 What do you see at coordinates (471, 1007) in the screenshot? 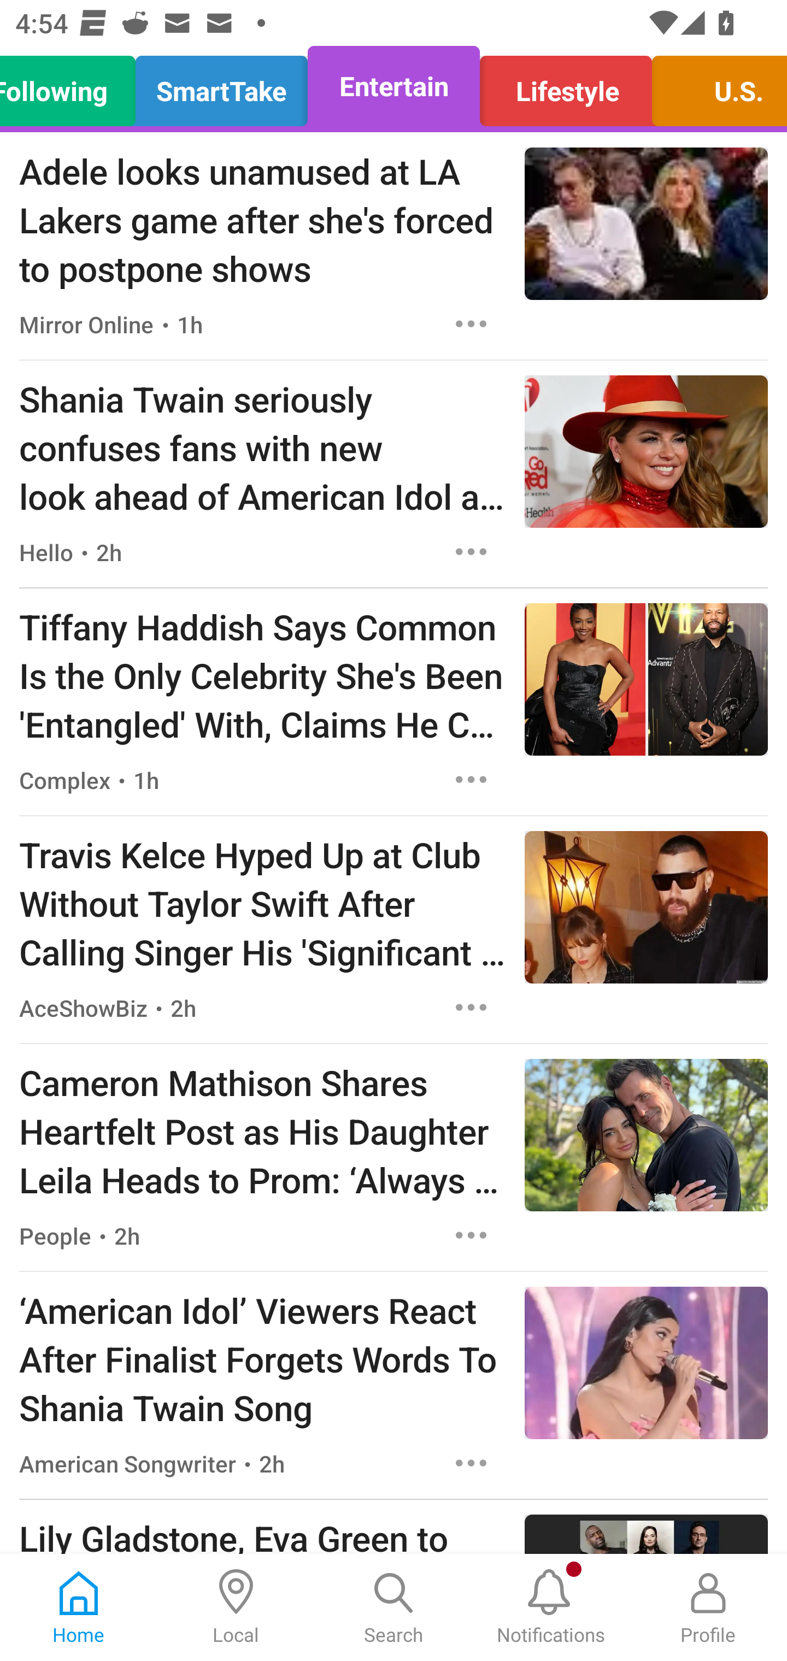
I see `Options` at bounding box center [471, 1007].